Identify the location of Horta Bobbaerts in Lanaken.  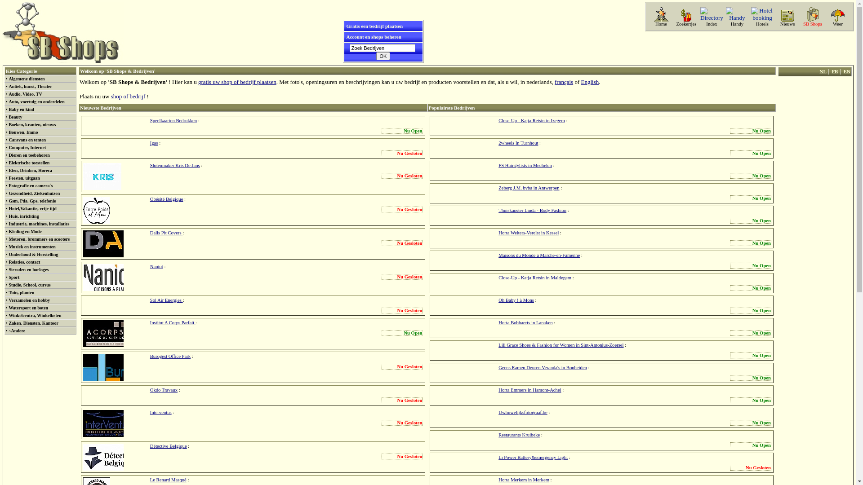
(525, 322).